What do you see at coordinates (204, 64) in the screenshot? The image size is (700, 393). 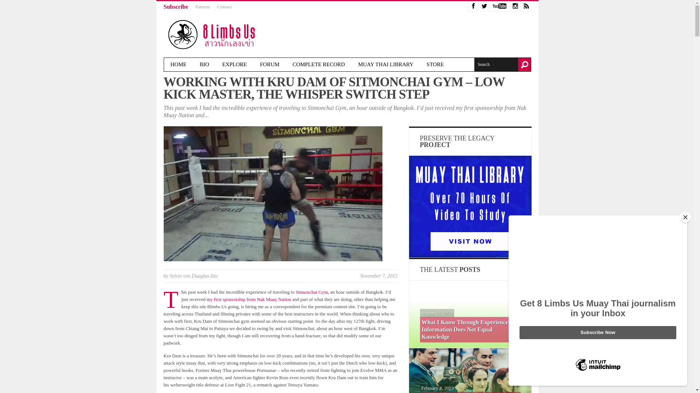 I see `BIO` at bounding box center [204, 64].